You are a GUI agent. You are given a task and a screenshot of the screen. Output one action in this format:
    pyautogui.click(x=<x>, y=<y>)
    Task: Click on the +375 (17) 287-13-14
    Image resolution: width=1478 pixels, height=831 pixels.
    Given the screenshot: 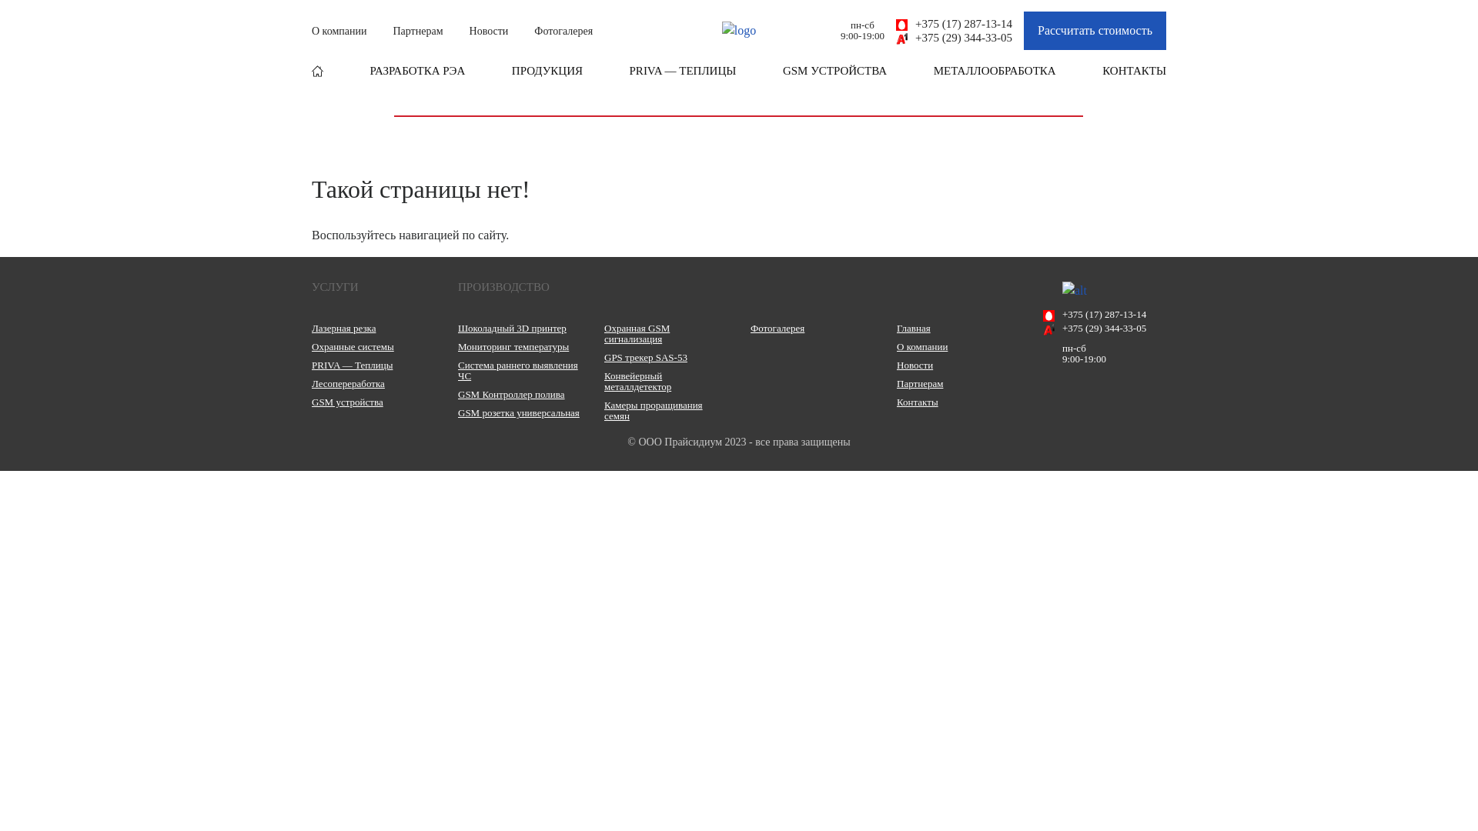 What is the action you would take?
    pyautogui.click(x=955, y=24)
    